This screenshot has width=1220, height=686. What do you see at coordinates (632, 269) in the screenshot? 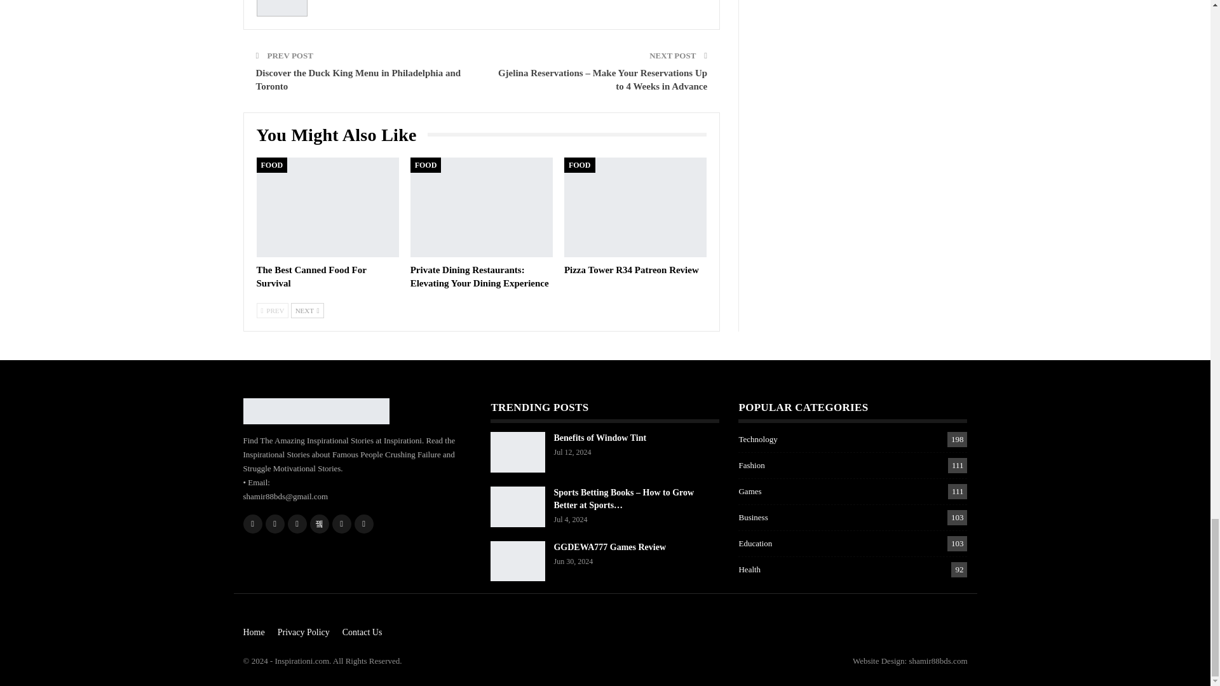
I see `Pizza Tower R34 Patreon Review` at bounding box center [632, 269].